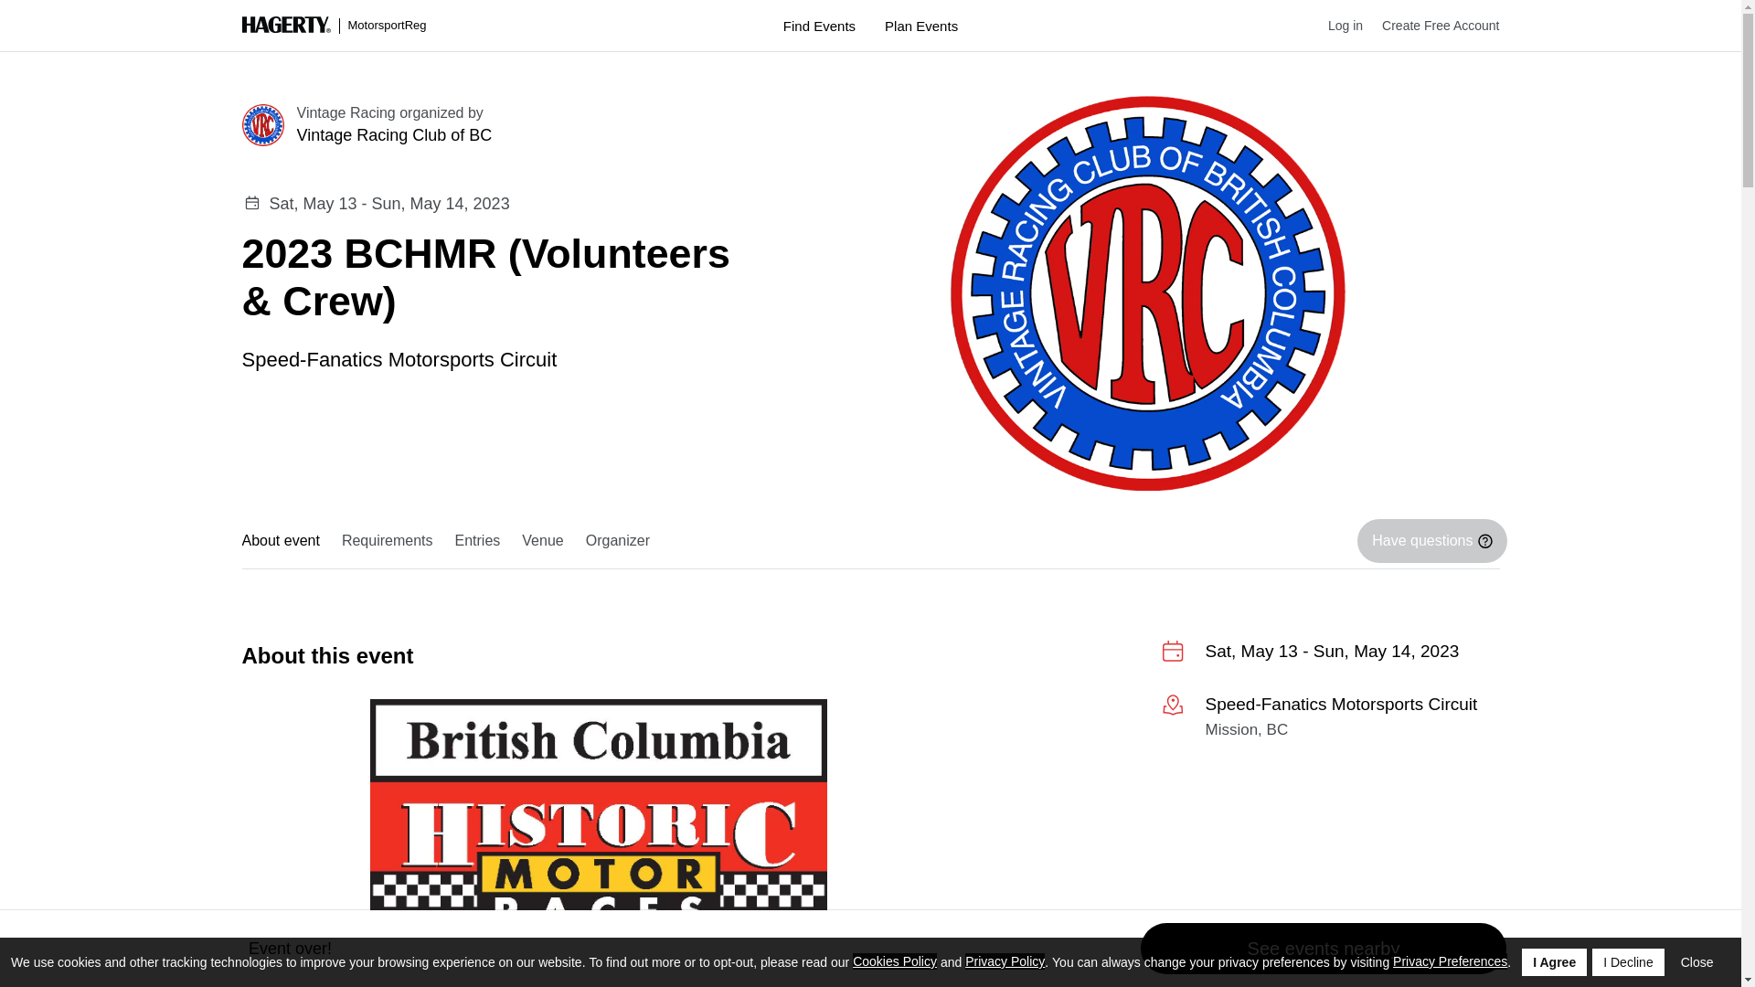 This screenshot has height=987, width=1755. What do you see at coordinates (1431, 26) in the screenshot?
I see `Create Free Account` at bounding box center [1431, 26].